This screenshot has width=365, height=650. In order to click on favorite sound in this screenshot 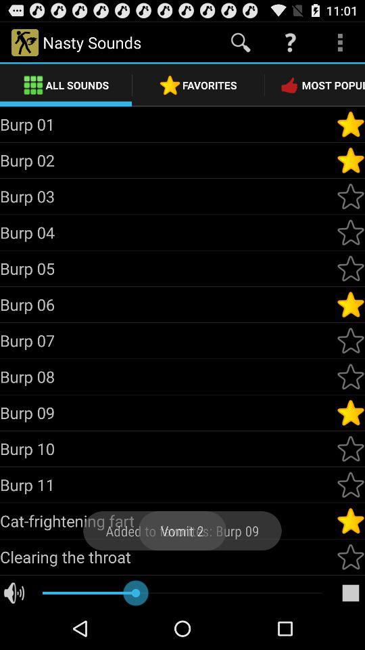, I will do `click(351, 196)`.